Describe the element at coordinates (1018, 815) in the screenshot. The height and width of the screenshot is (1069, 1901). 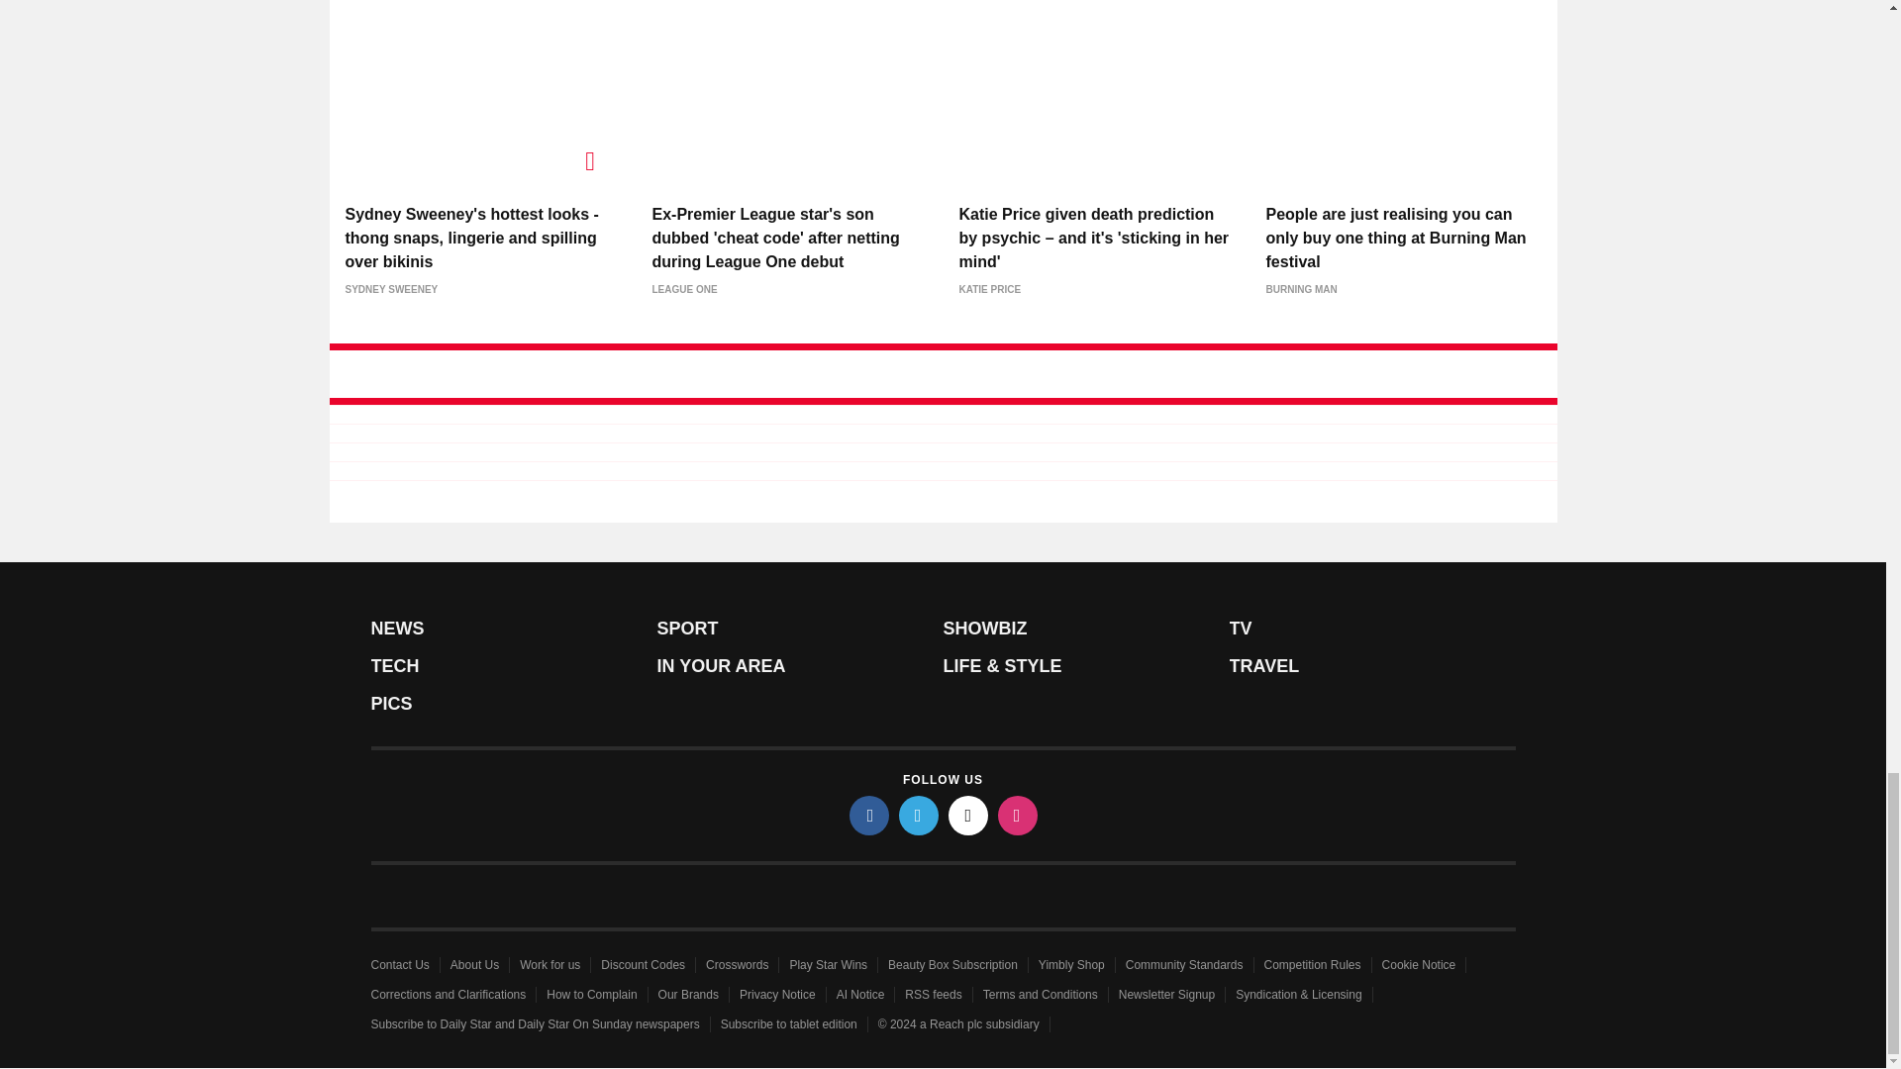
I see `instagram` at that location.